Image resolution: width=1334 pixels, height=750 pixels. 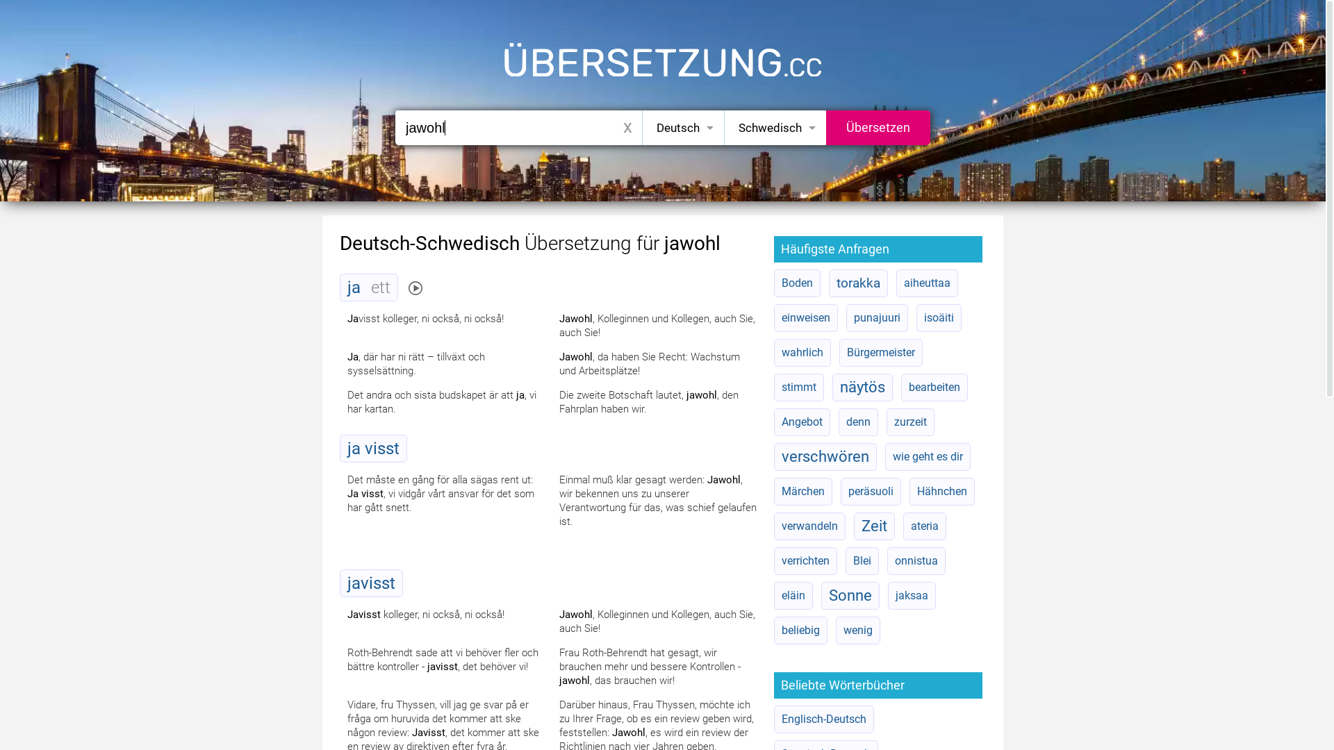 I want to click on punajuuri, so click(x=877, y=318).